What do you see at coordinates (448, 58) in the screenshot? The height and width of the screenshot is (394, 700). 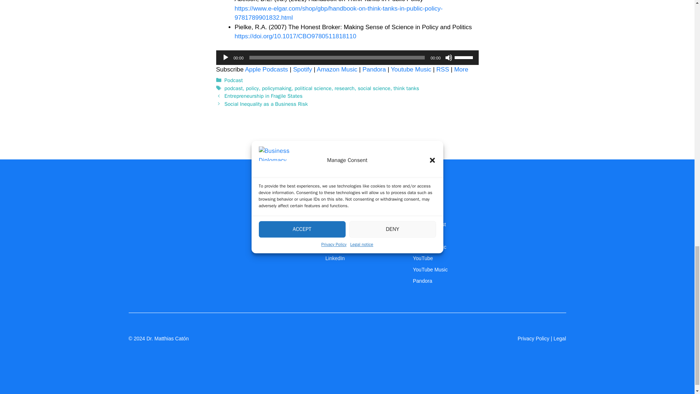 I see `Mute` at bounding box center [448, 58].